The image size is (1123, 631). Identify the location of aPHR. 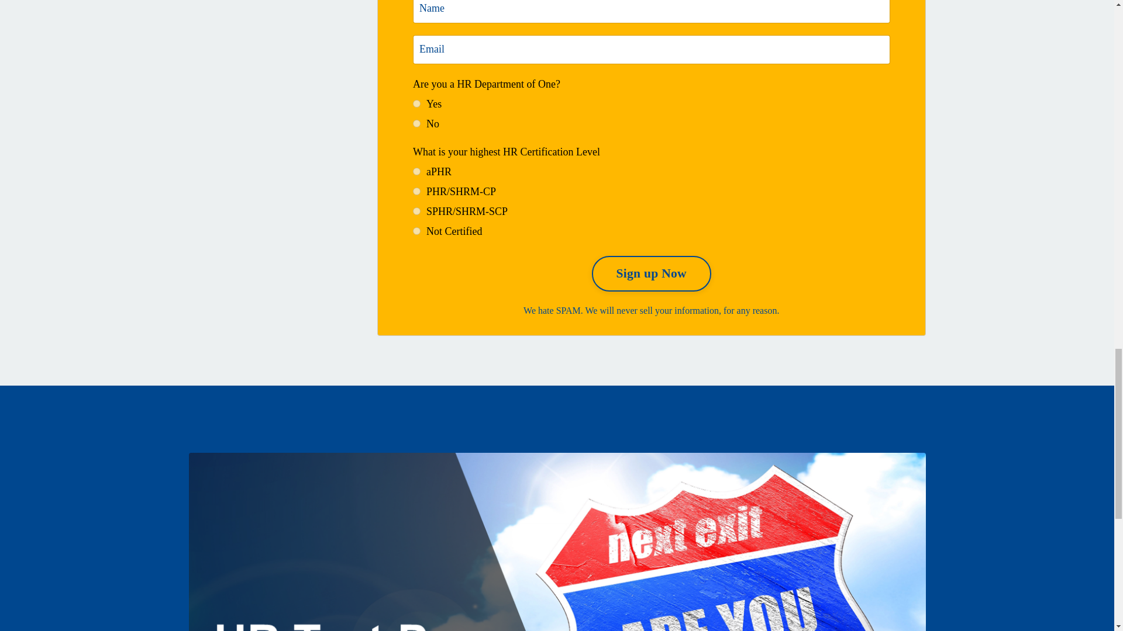
(416, 172).